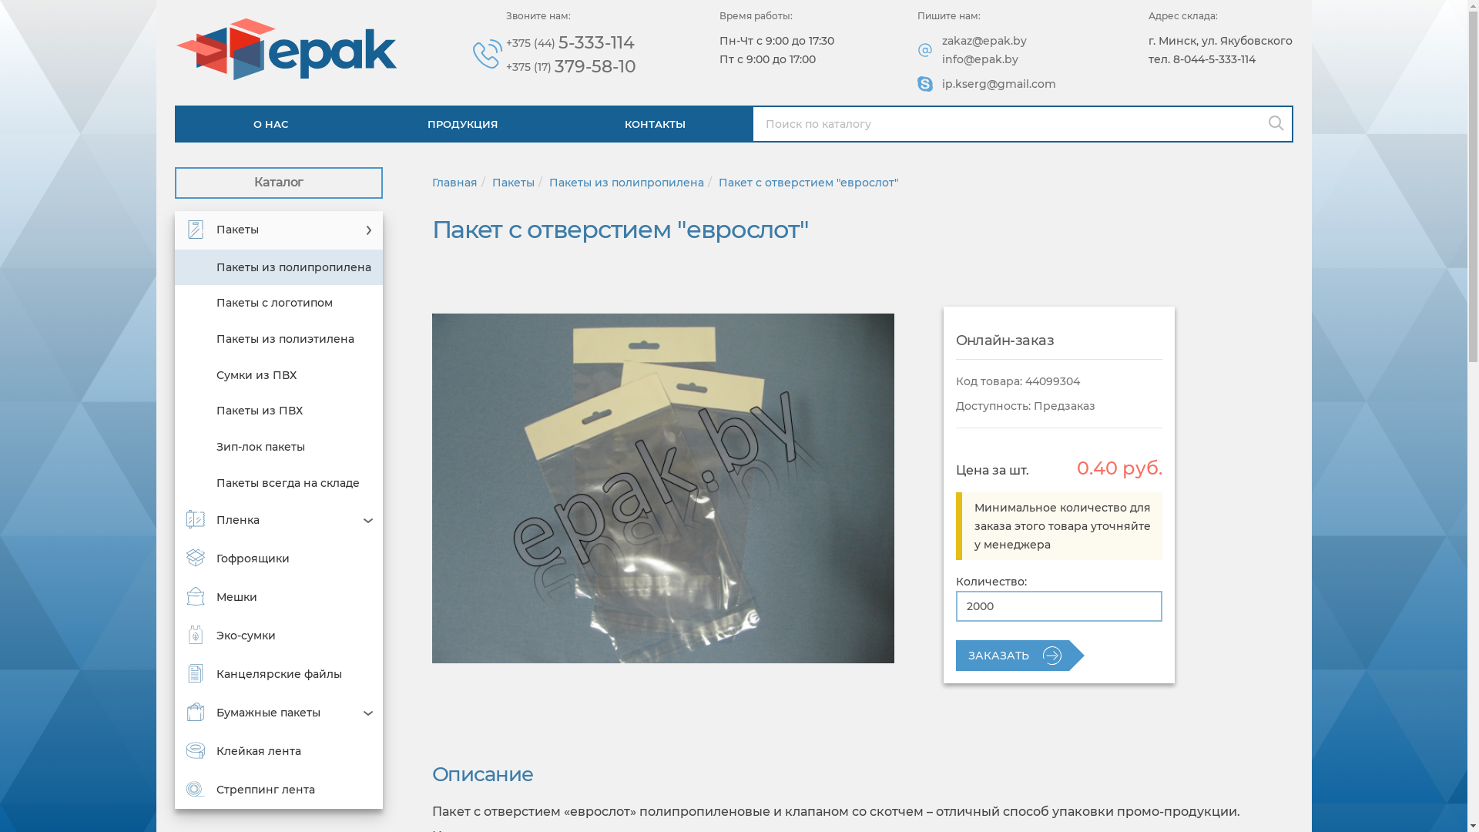 Image resolution: width=1479 pixels, height=832 pixels. I want to click on zakaz@epak.by, so click(984, 41).